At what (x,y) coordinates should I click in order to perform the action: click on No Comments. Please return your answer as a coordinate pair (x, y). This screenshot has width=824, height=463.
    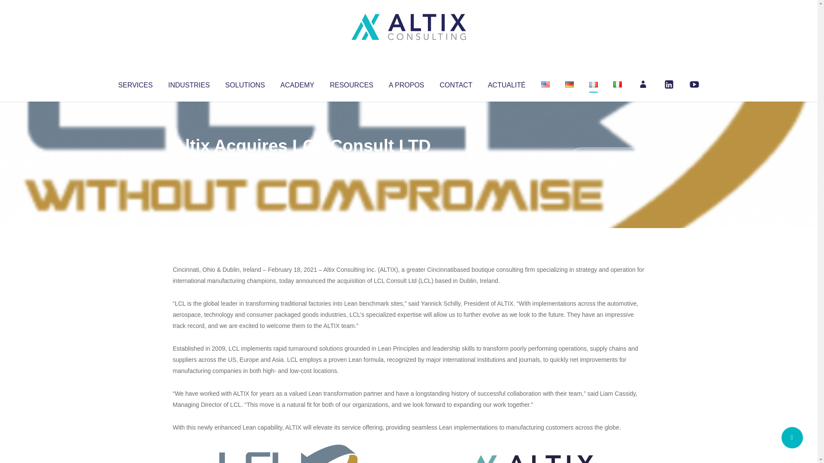
    Looking at the image, I should click on (608, 157).